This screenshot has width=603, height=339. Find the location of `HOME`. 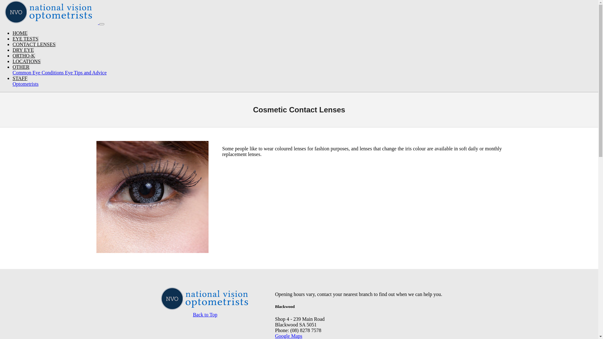

HOME is located at coordinates (20, 33).